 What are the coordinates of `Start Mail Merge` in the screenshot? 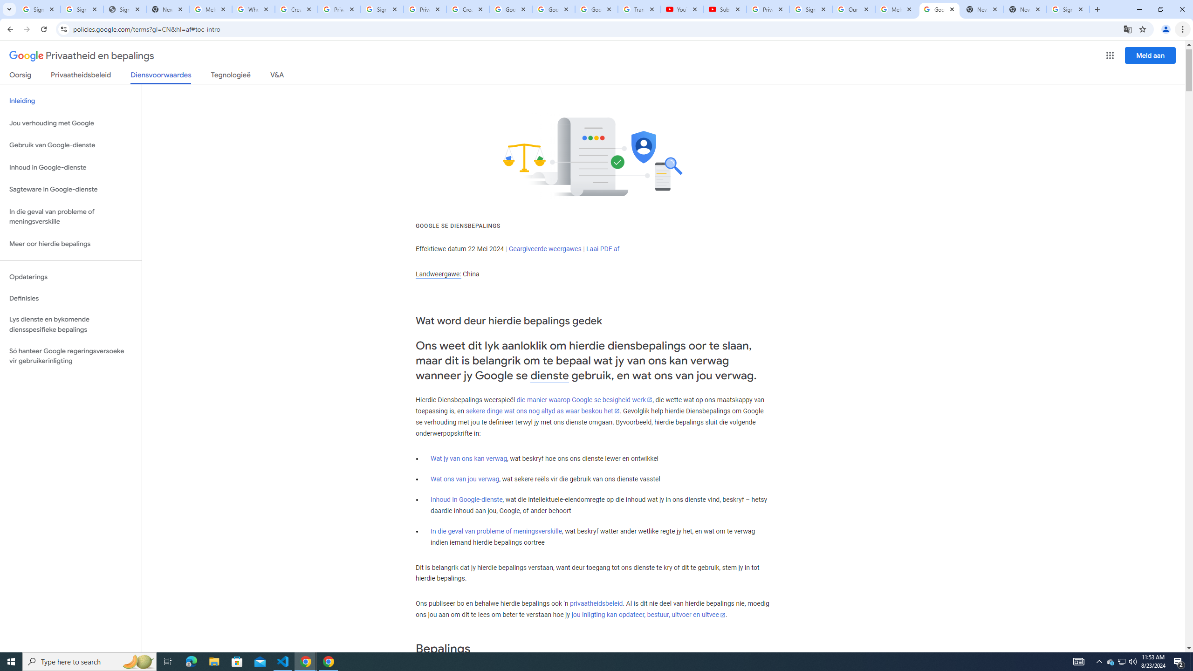 It's located at (152, 75).